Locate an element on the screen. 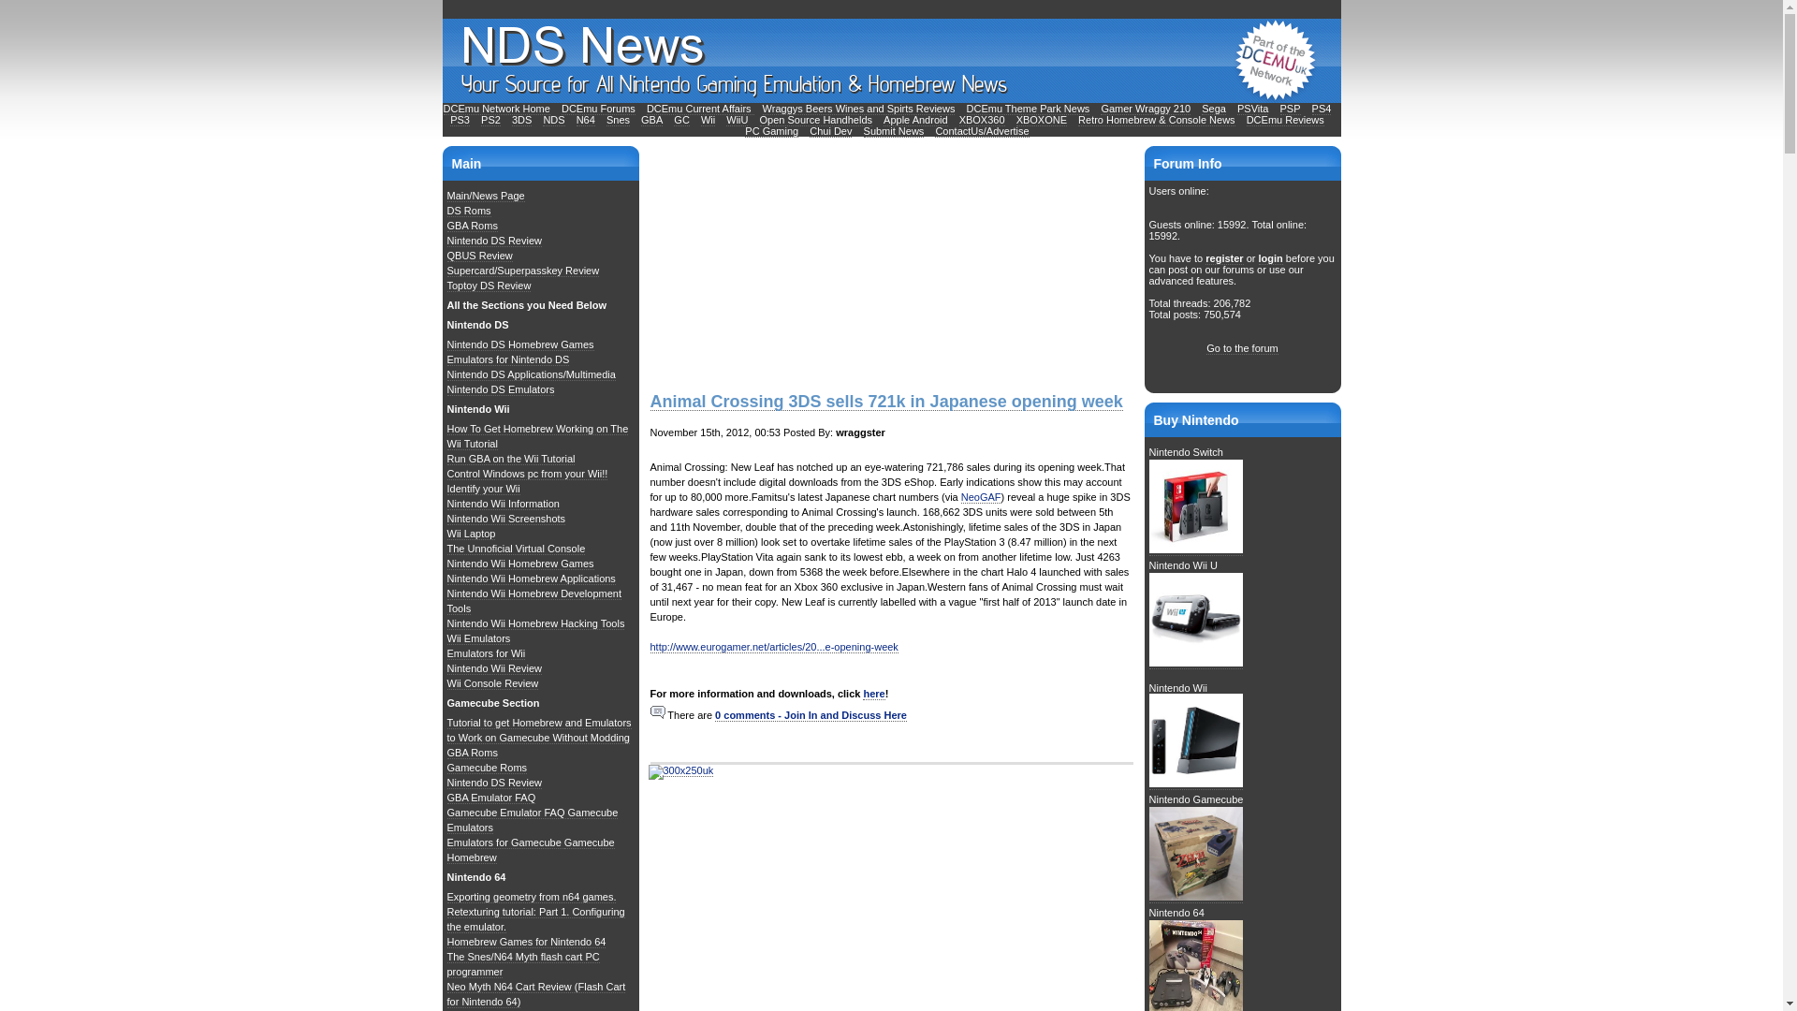 Image resolution: width=1797 pixels, height=1011 pixels. PS2 is located at coordinates (490, 120).